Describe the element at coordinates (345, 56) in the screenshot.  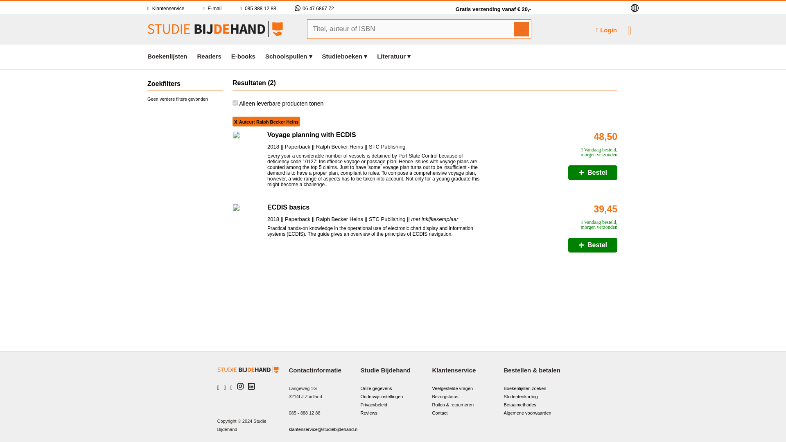
I see `Studieboeken` at that location.